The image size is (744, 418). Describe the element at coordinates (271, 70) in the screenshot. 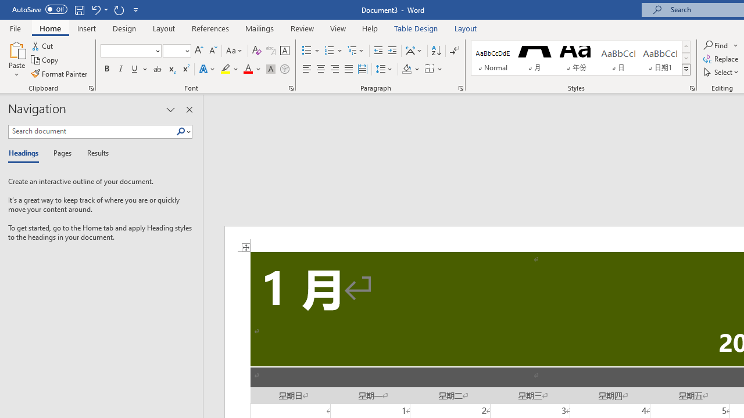

I see `Character Shading` at that location.